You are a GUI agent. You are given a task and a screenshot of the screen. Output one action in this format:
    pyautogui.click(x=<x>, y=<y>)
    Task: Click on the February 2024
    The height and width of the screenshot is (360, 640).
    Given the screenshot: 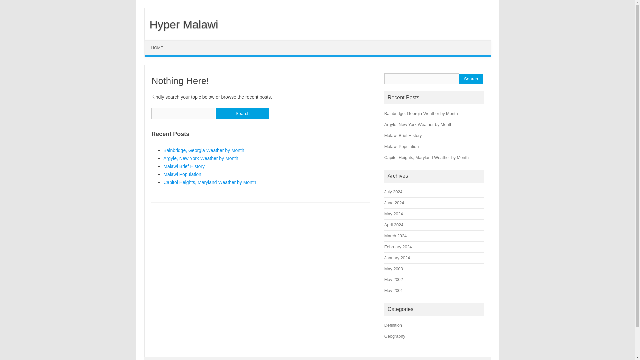 What is the action you would take?
    pyautogui.click(x=398, y=247)
    